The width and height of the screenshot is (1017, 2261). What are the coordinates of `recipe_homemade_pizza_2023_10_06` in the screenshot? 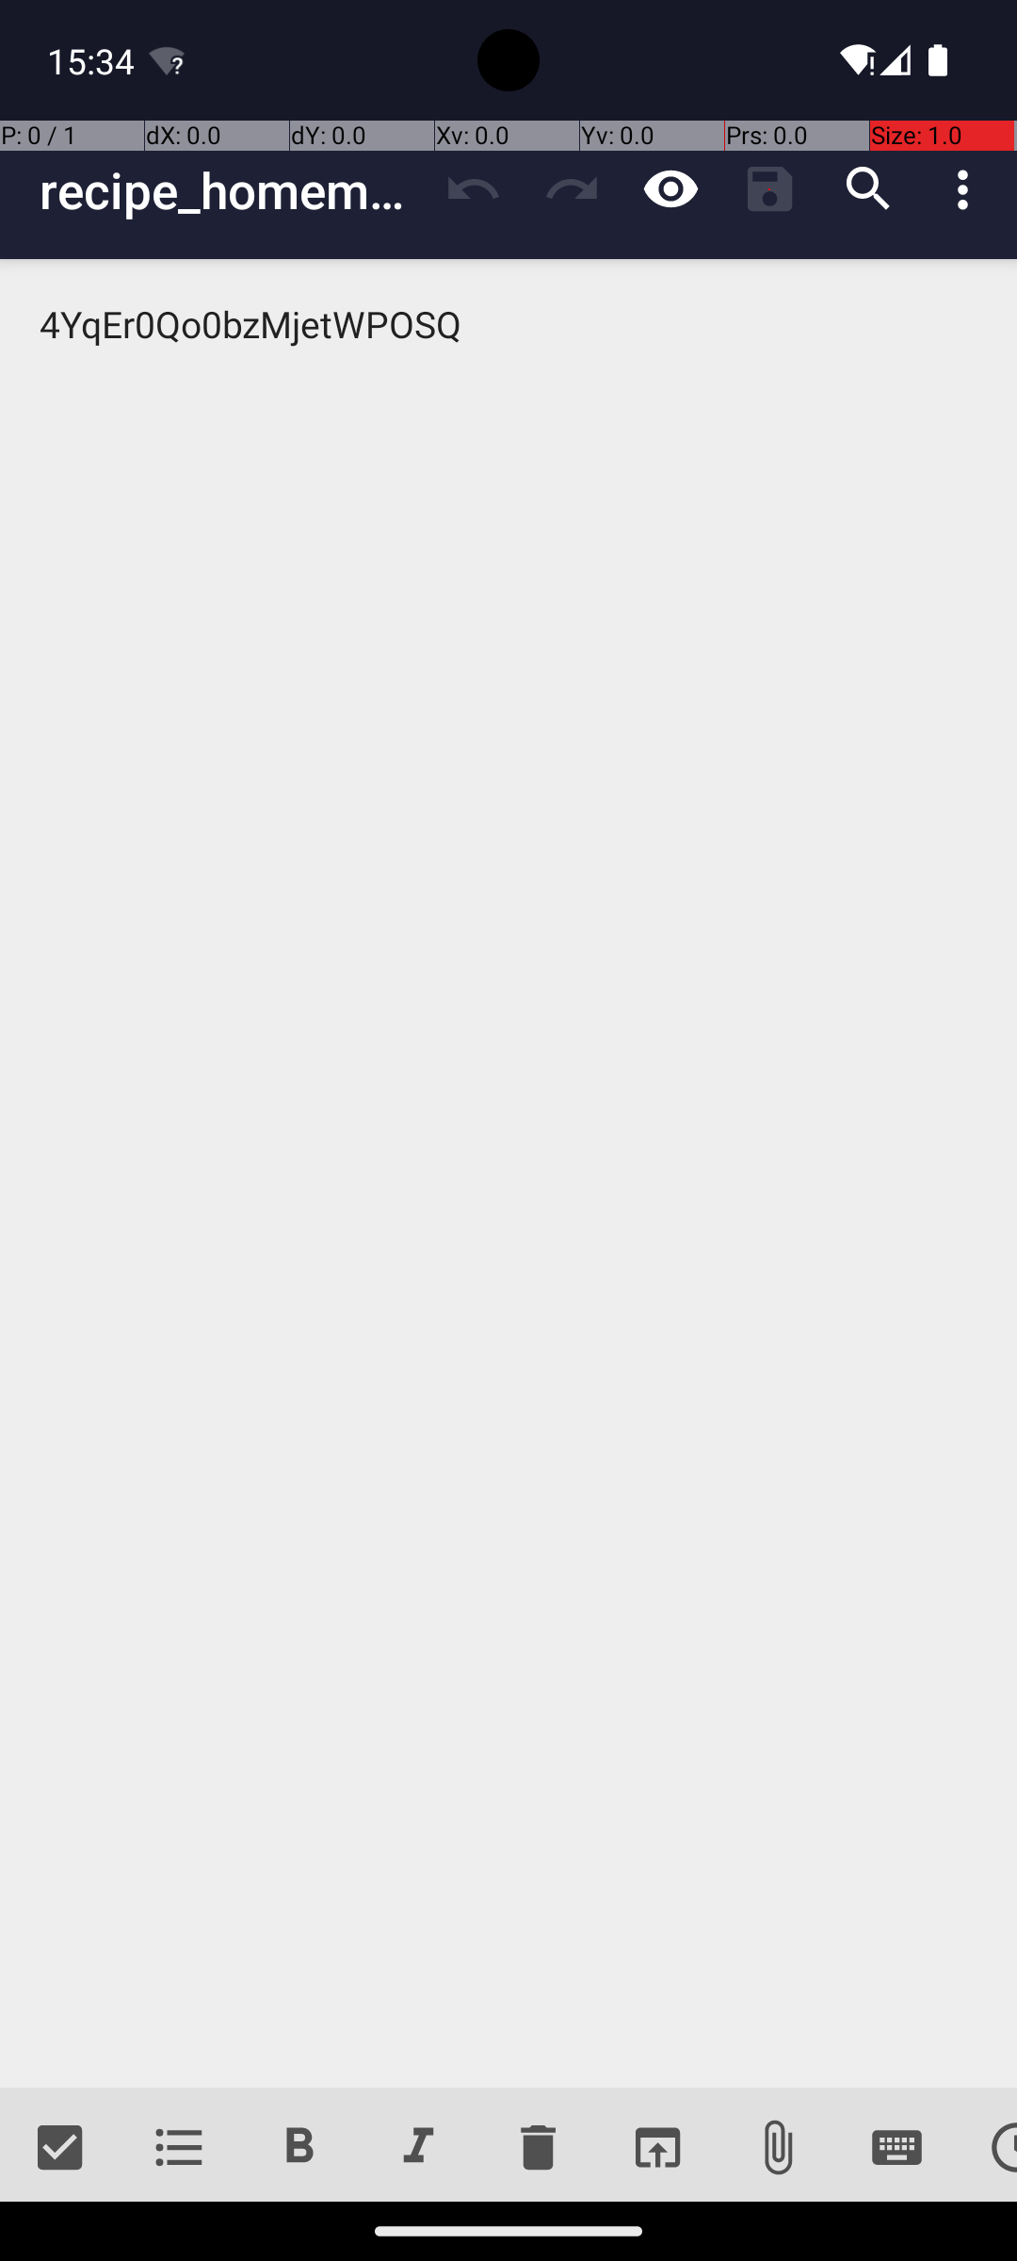 It's located at (232, 190).